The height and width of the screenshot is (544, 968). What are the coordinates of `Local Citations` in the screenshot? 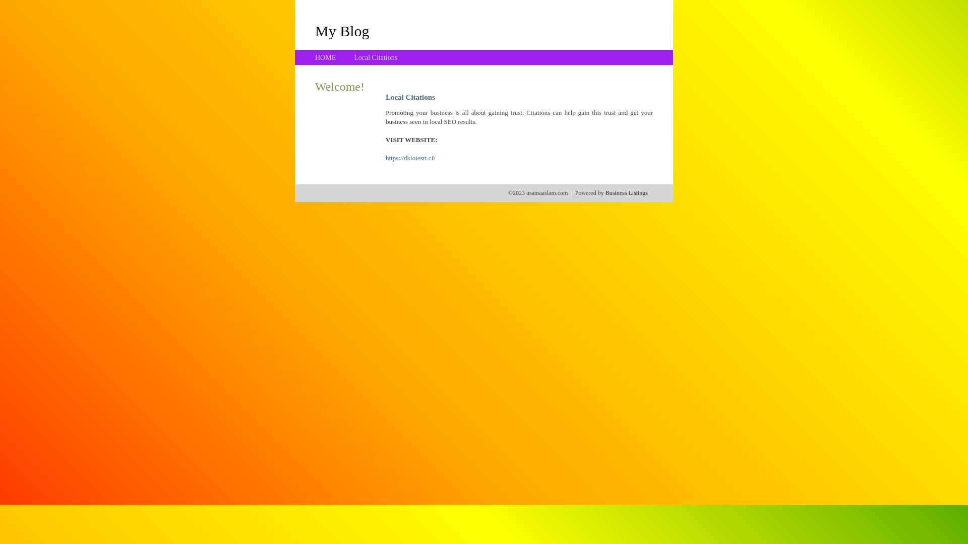 It's located at (376, 57).